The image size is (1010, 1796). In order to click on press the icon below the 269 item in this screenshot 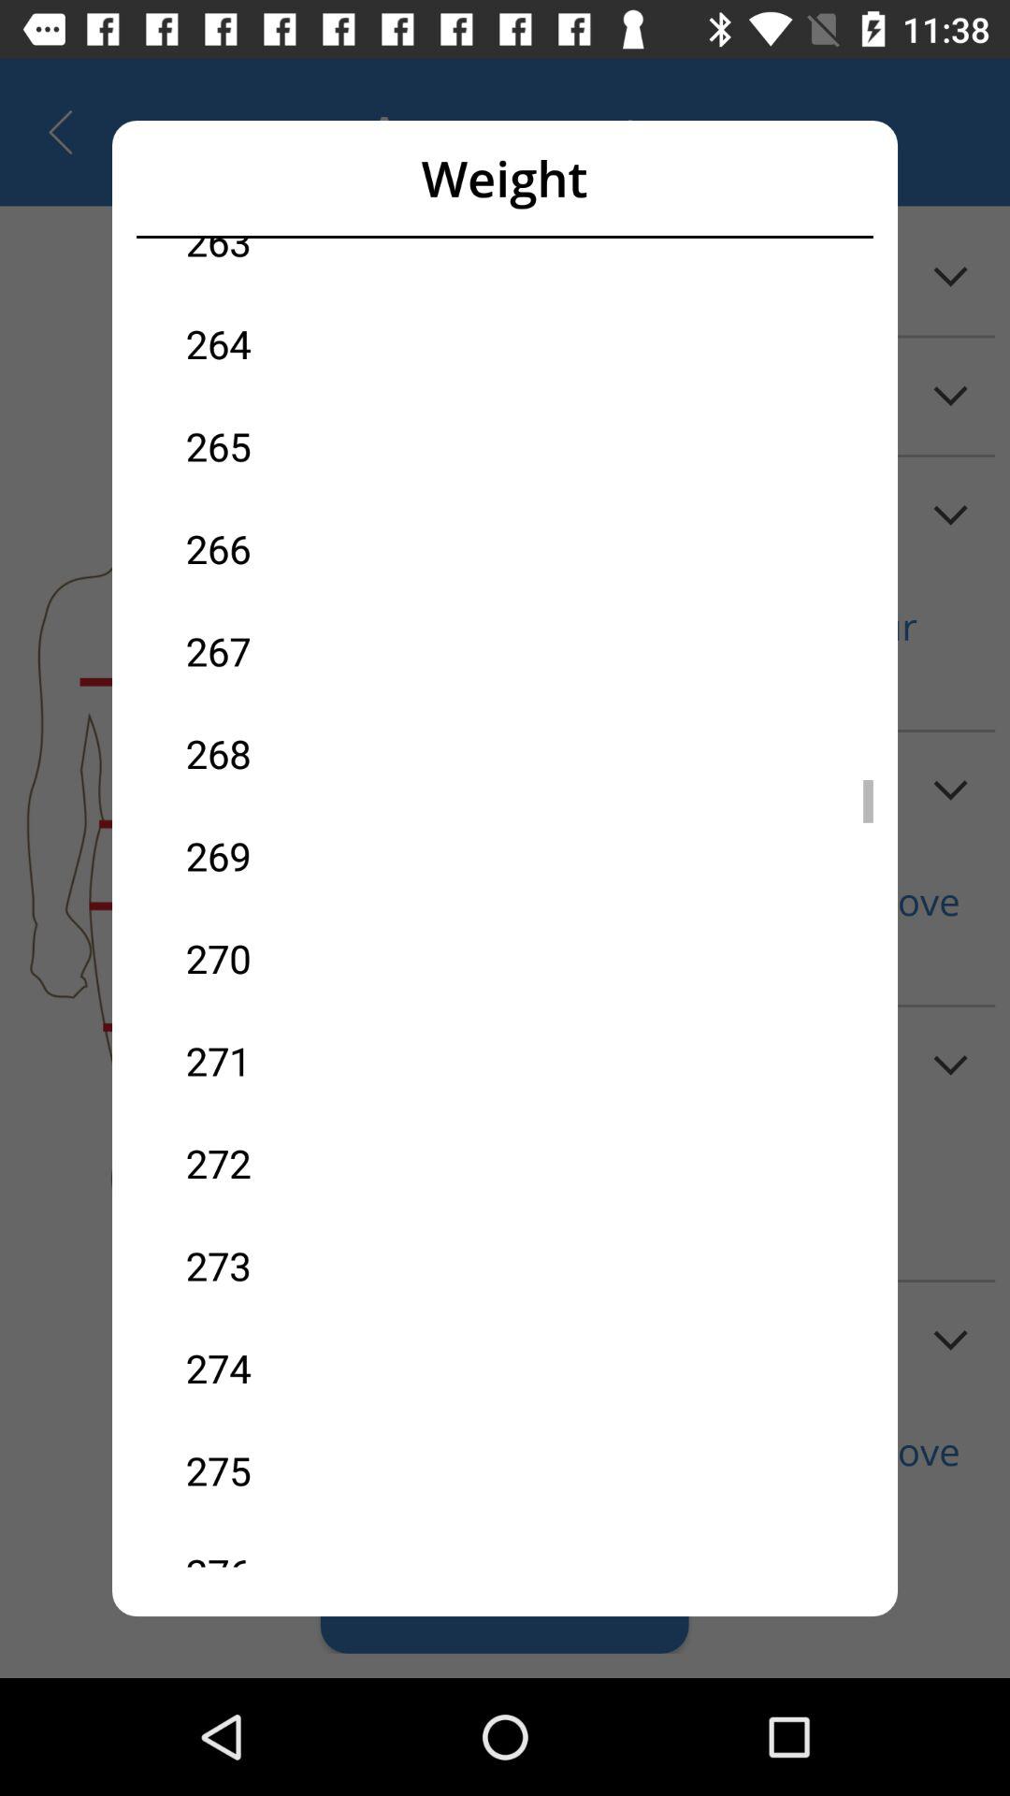, I will do `click(345, 958)`.